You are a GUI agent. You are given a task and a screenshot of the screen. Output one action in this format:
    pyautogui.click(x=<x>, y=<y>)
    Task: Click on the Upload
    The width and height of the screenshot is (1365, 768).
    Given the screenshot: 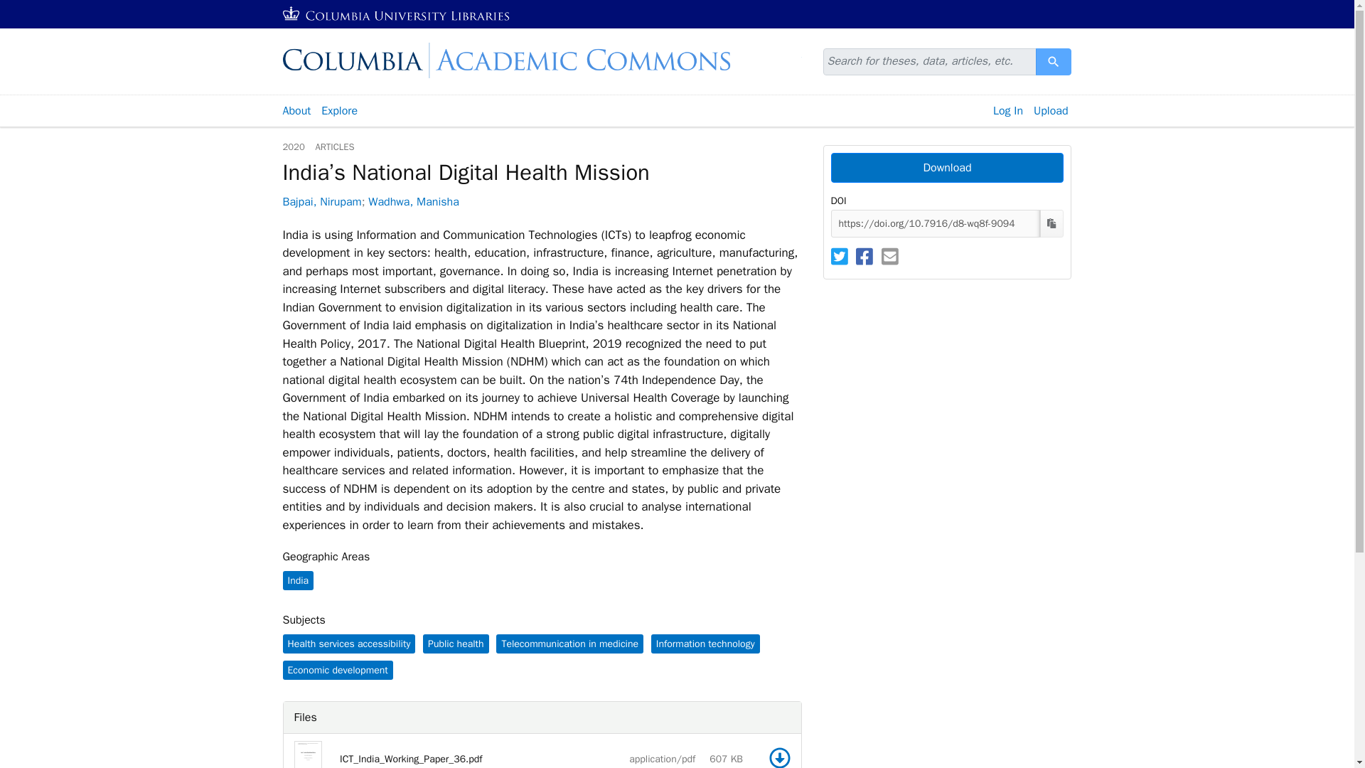 What is the action you would take?
    pyautogui.click(x=1051, y=111)
    